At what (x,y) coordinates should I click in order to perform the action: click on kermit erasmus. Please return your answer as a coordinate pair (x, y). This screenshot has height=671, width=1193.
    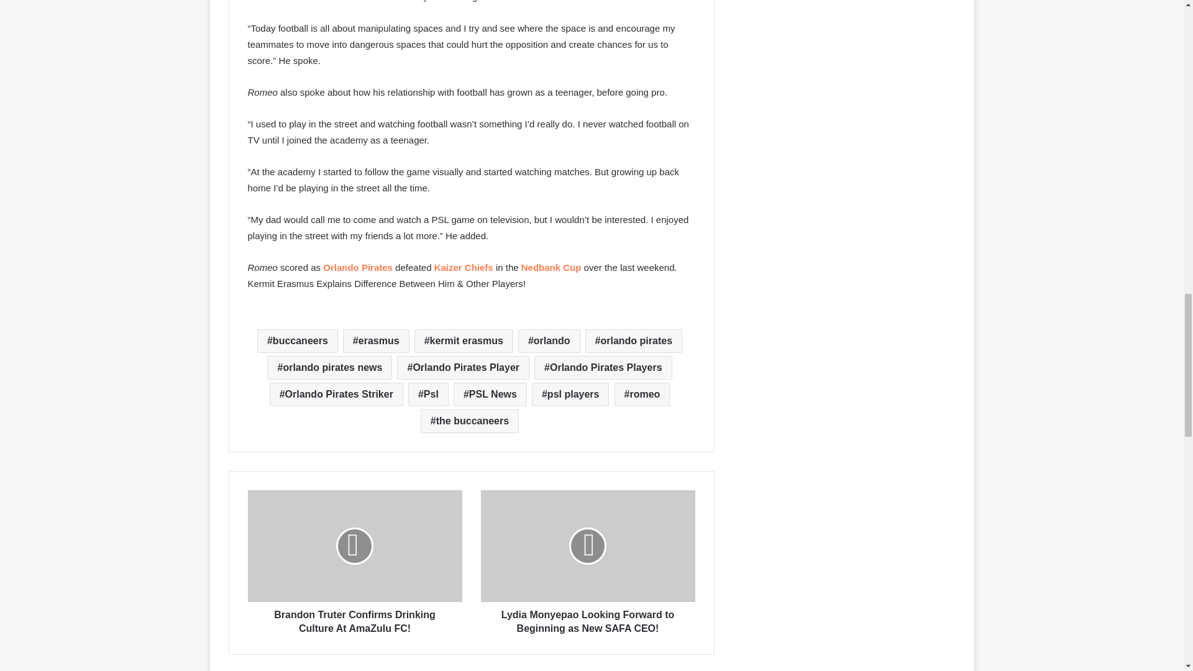
    Looking at the image, I should click on (464, 341).